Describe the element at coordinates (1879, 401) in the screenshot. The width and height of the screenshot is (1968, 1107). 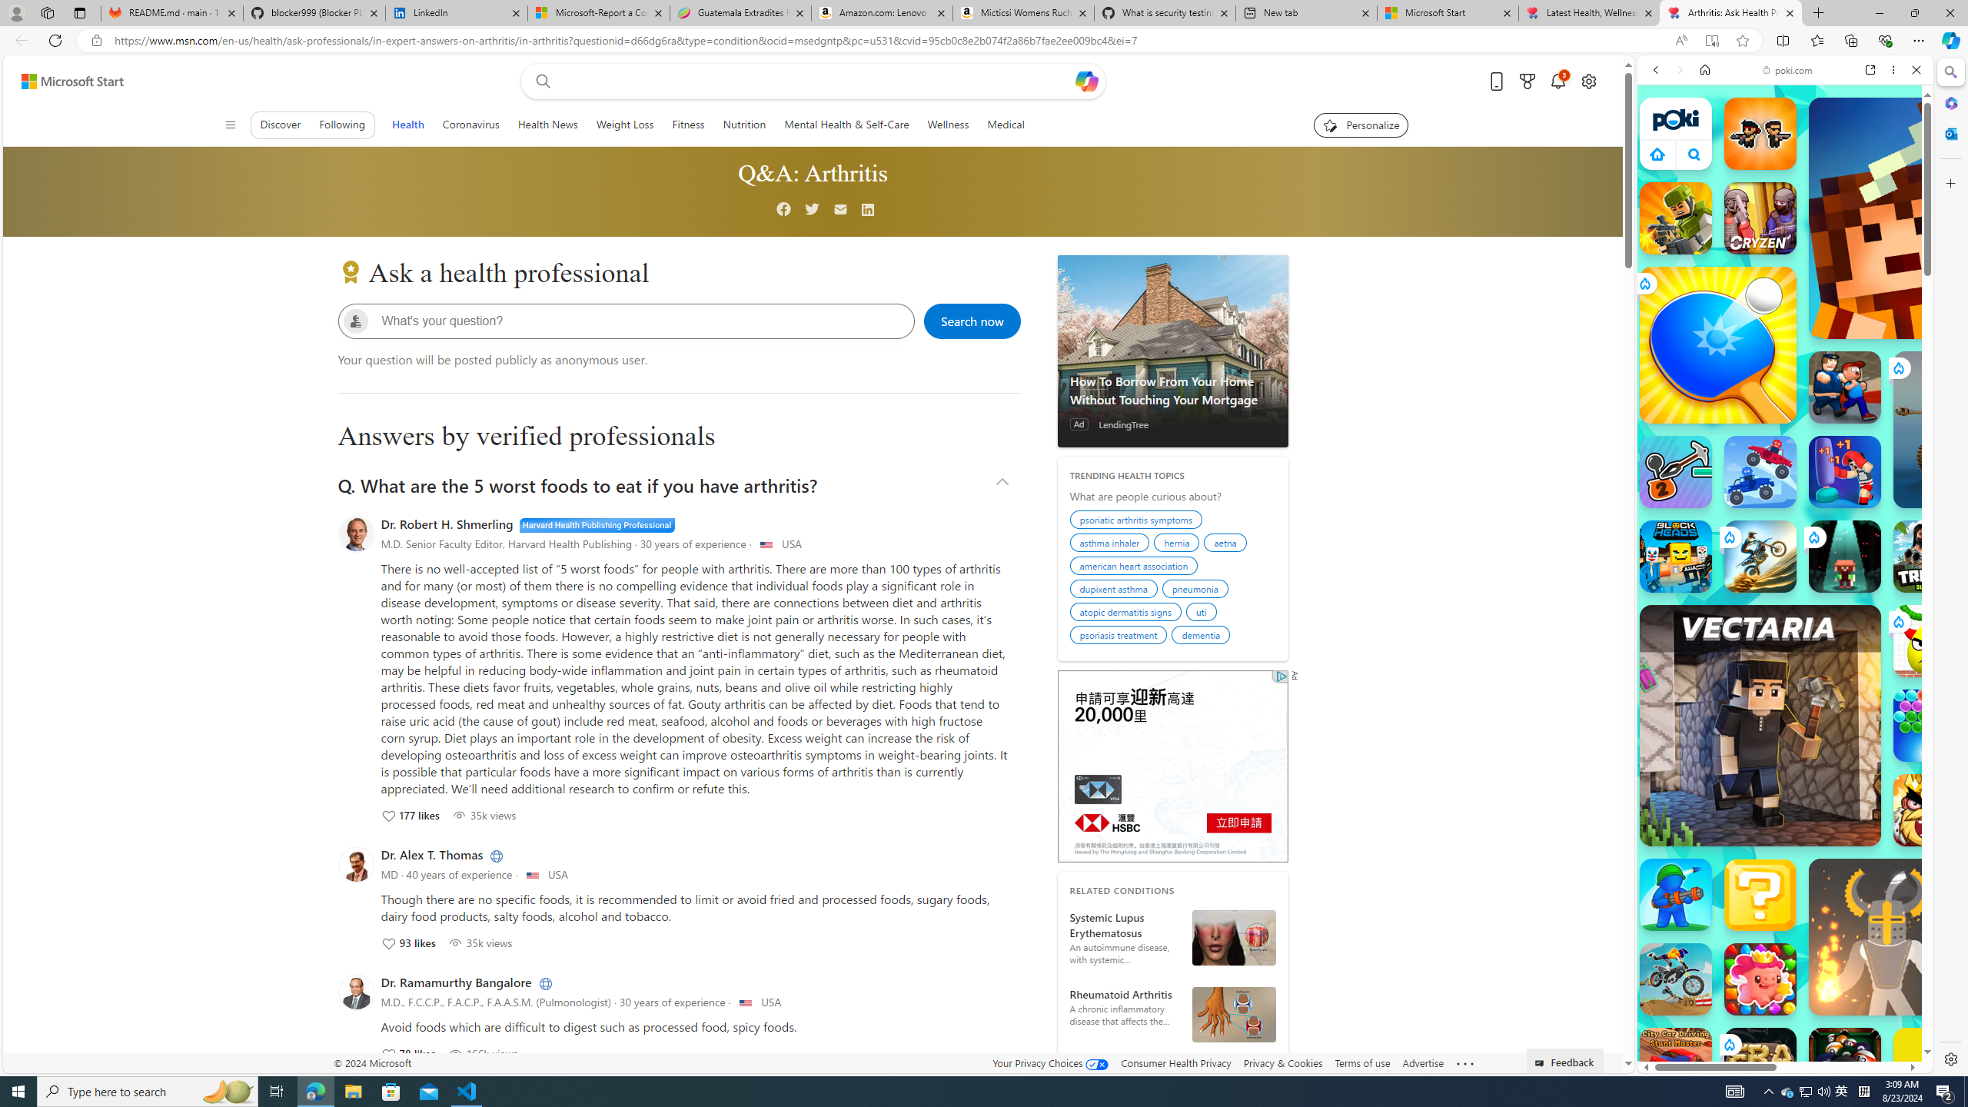
I see `Show More Shooting Games` at that location.